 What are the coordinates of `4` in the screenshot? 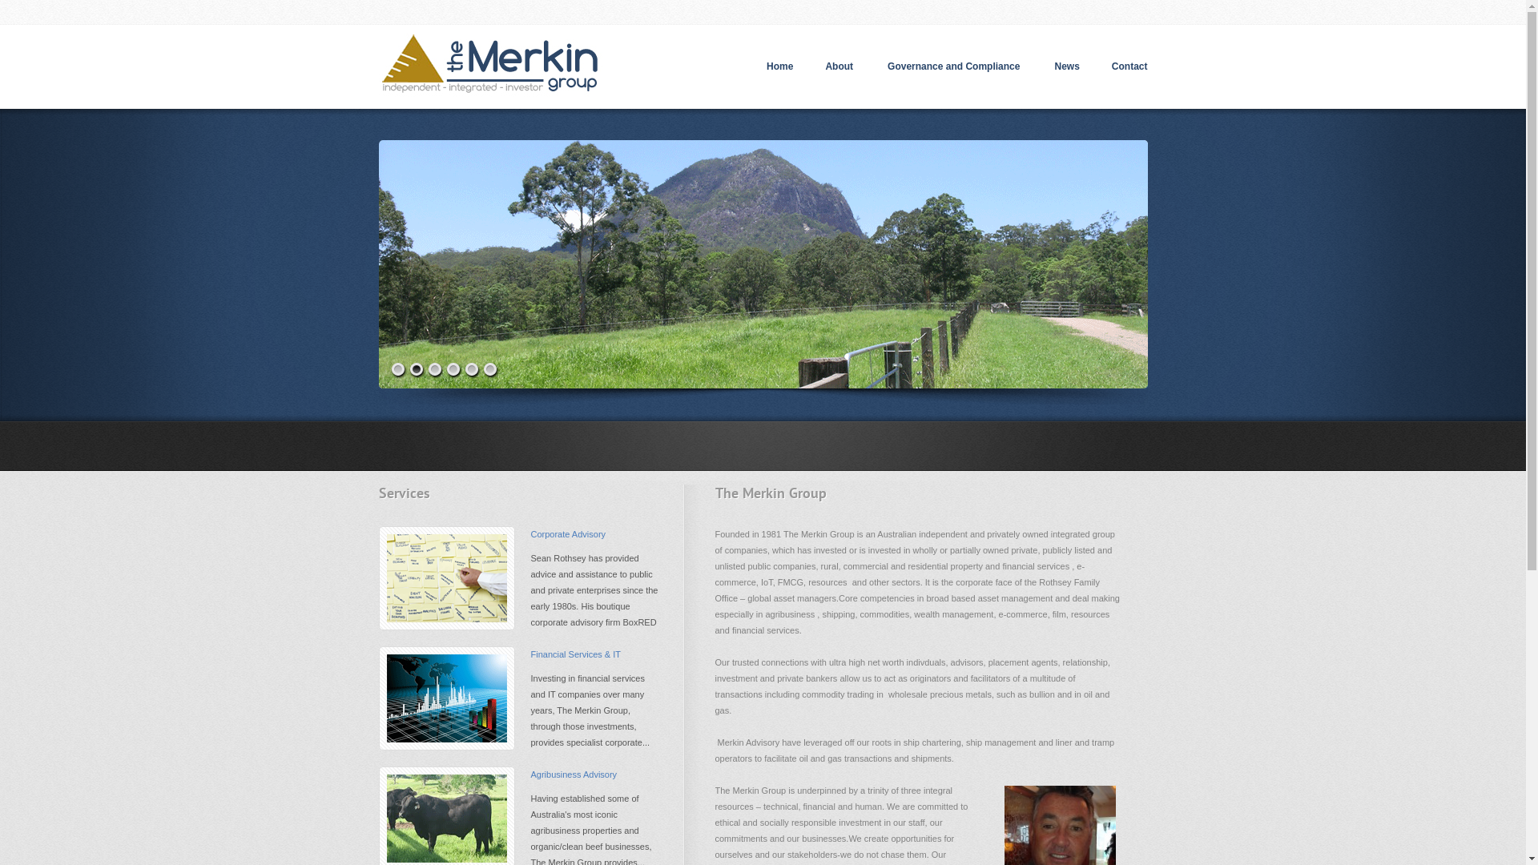 It's located at (453, 372).